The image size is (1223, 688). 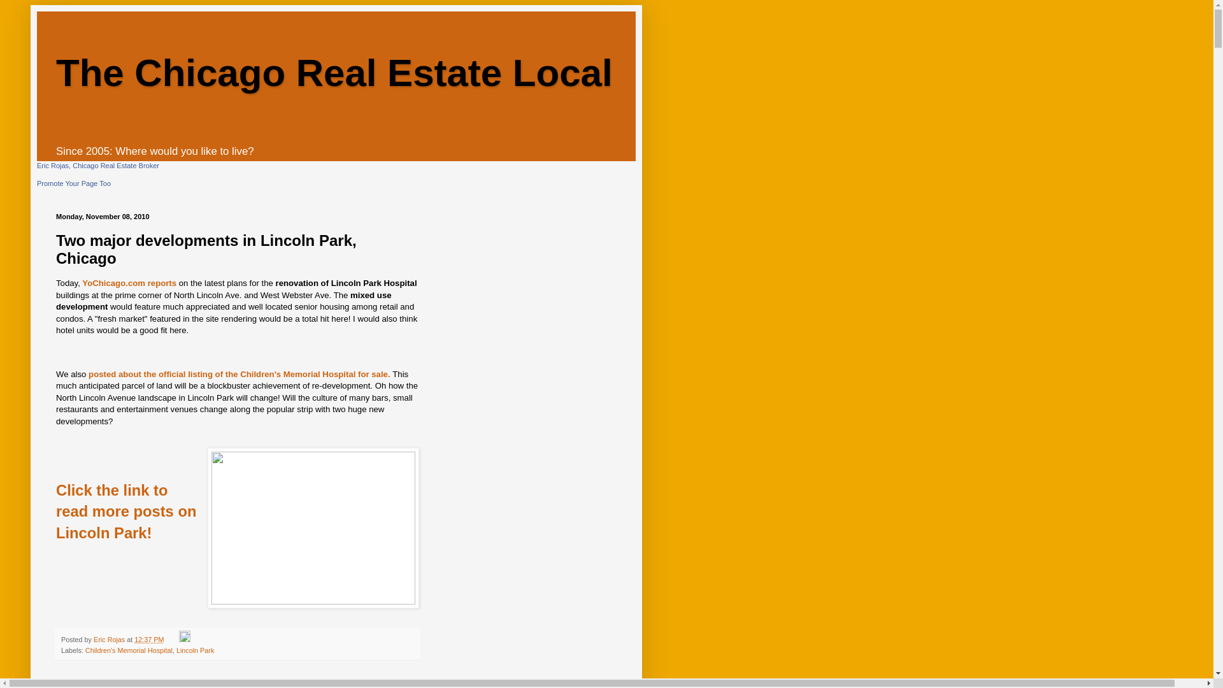 I want to click on Promote Your Page Too, so click(x=74, y=183).